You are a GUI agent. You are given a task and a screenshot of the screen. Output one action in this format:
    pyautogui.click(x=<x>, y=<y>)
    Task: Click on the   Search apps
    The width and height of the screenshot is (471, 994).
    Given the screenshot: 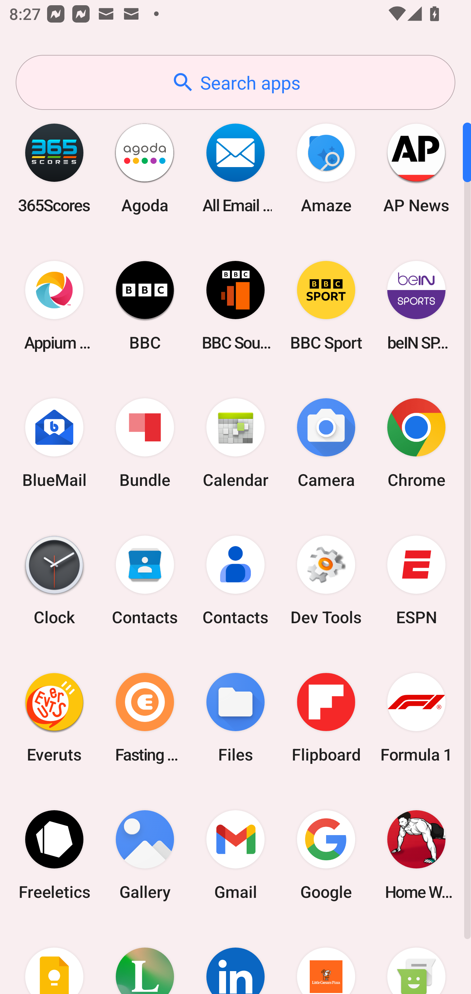 What is the action you would take?
    pyautogui.click(x=235, y=82)
    